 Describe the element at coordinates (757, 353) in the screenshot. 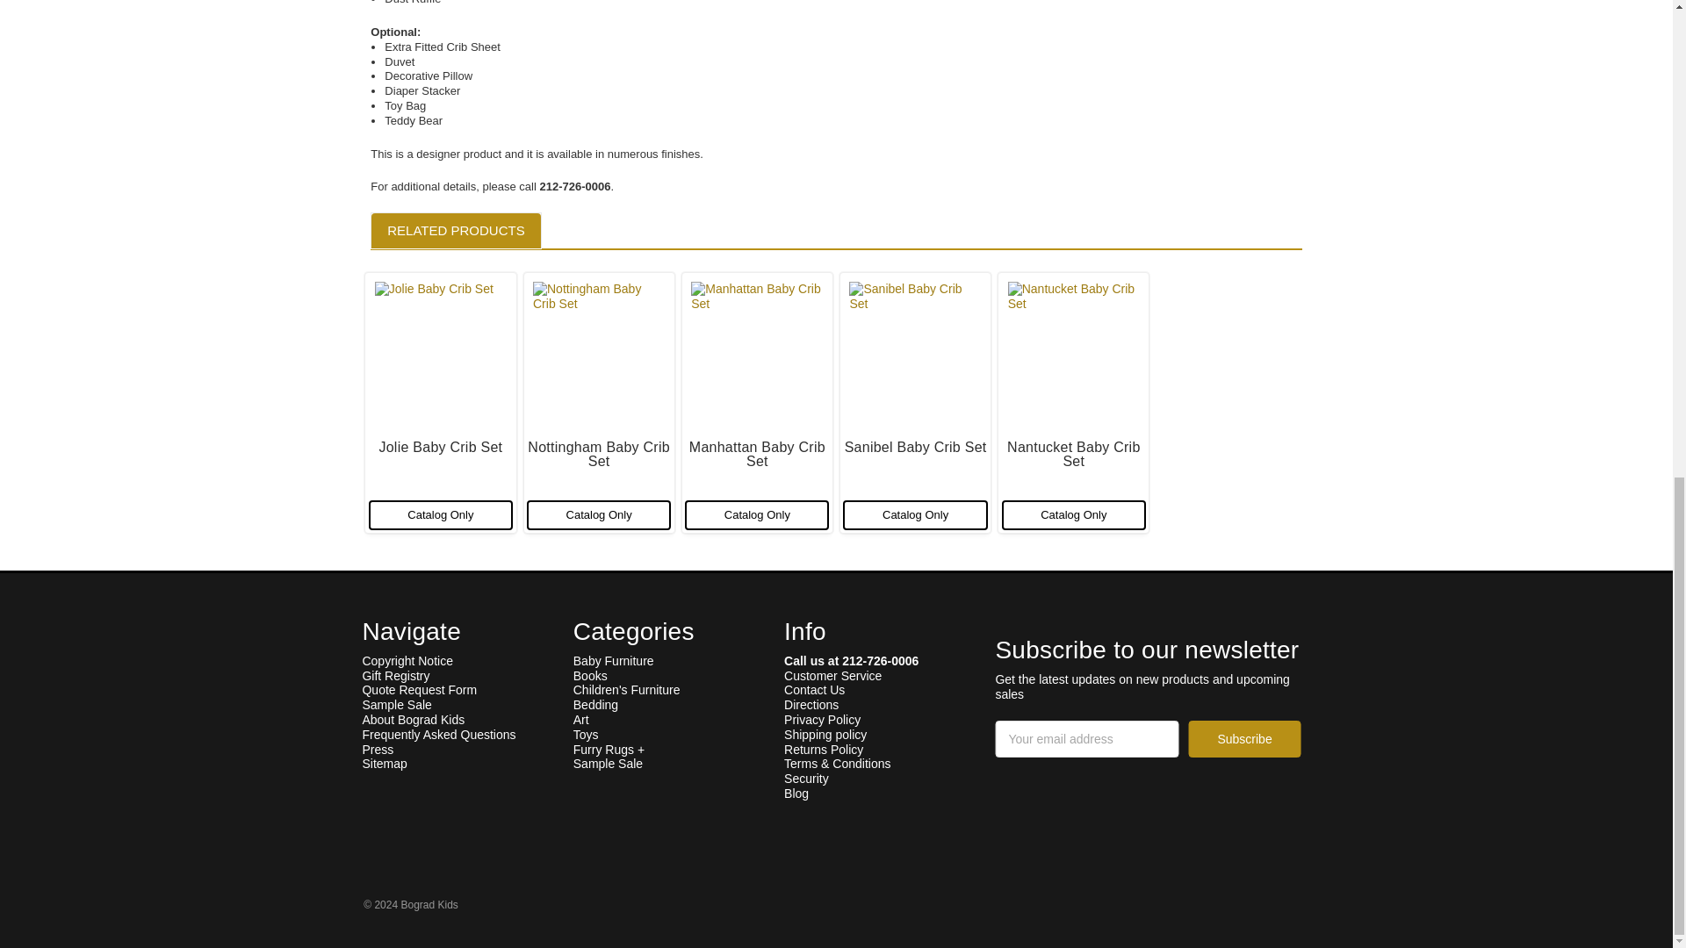

I see `Manhattan Baby Crib Set` at that location.